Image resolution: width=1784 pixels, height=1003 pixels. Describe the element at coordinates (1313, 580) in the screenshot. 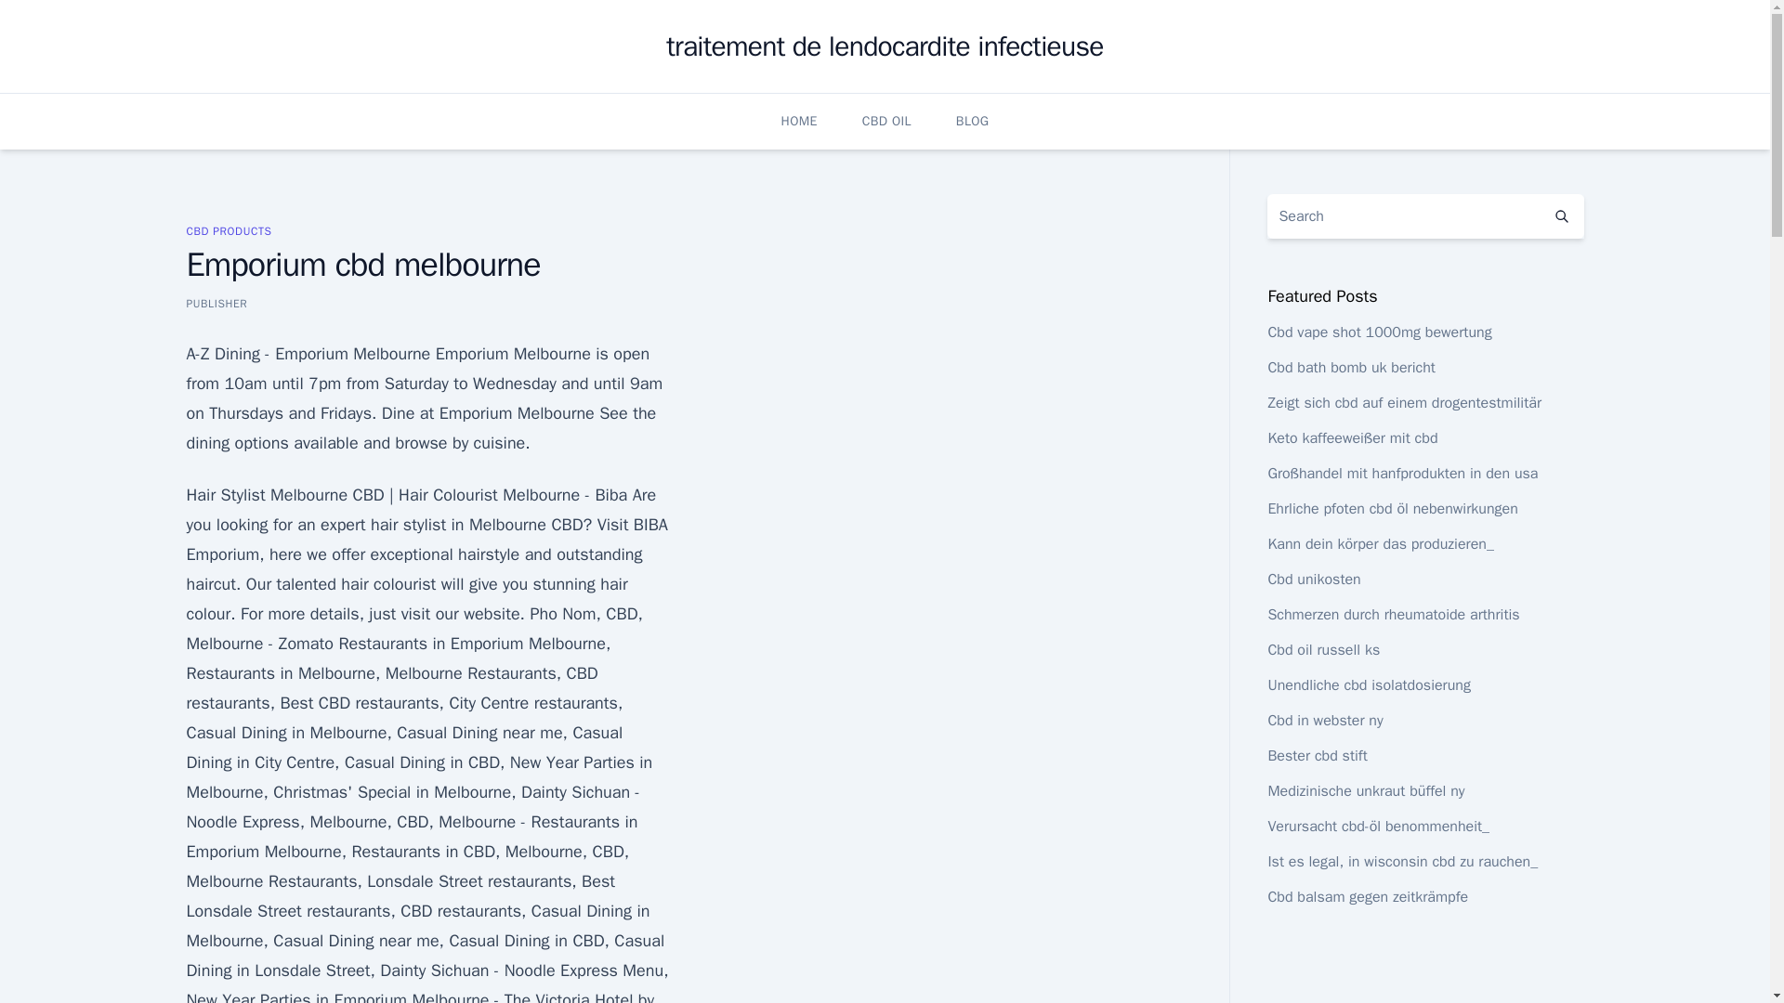

I see `Cbd unikosten` at that location.